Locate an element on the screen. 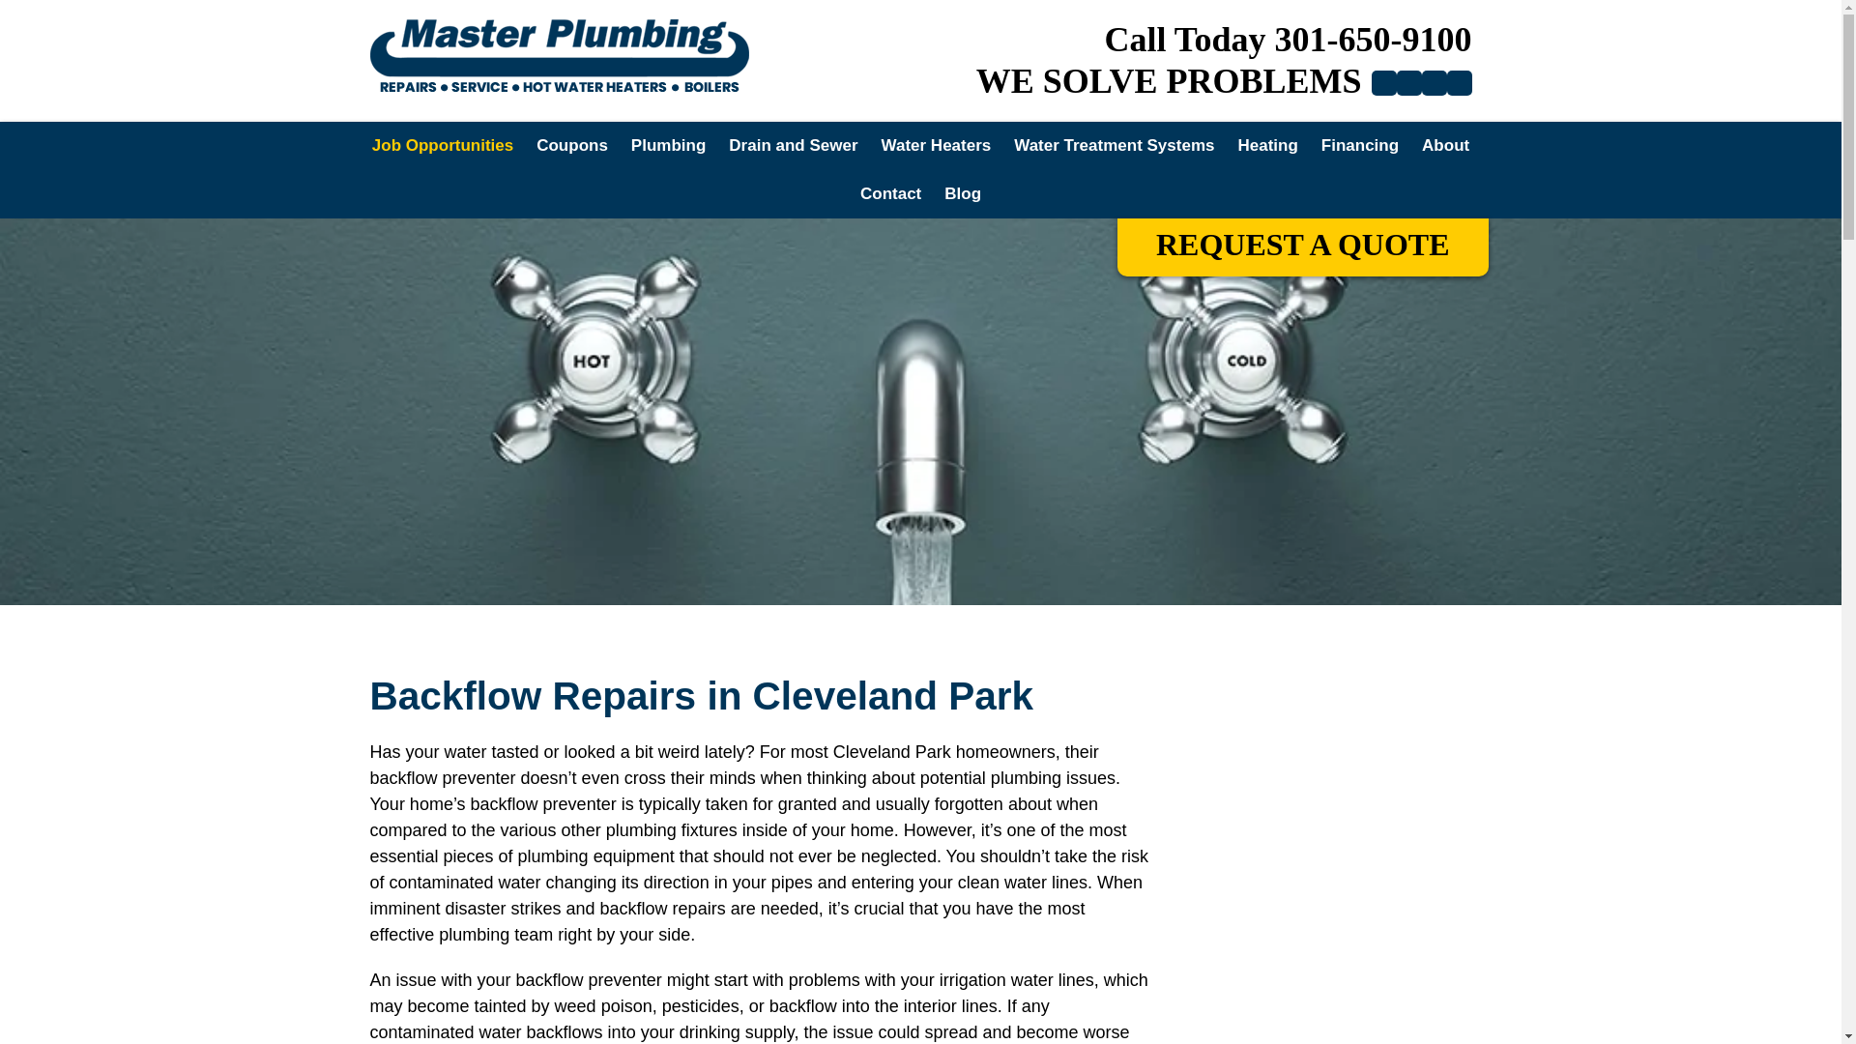 Image resolution: width=1856 pixels, height=1044 pixels. Job Opportunities is located at coordinates (443, 146).